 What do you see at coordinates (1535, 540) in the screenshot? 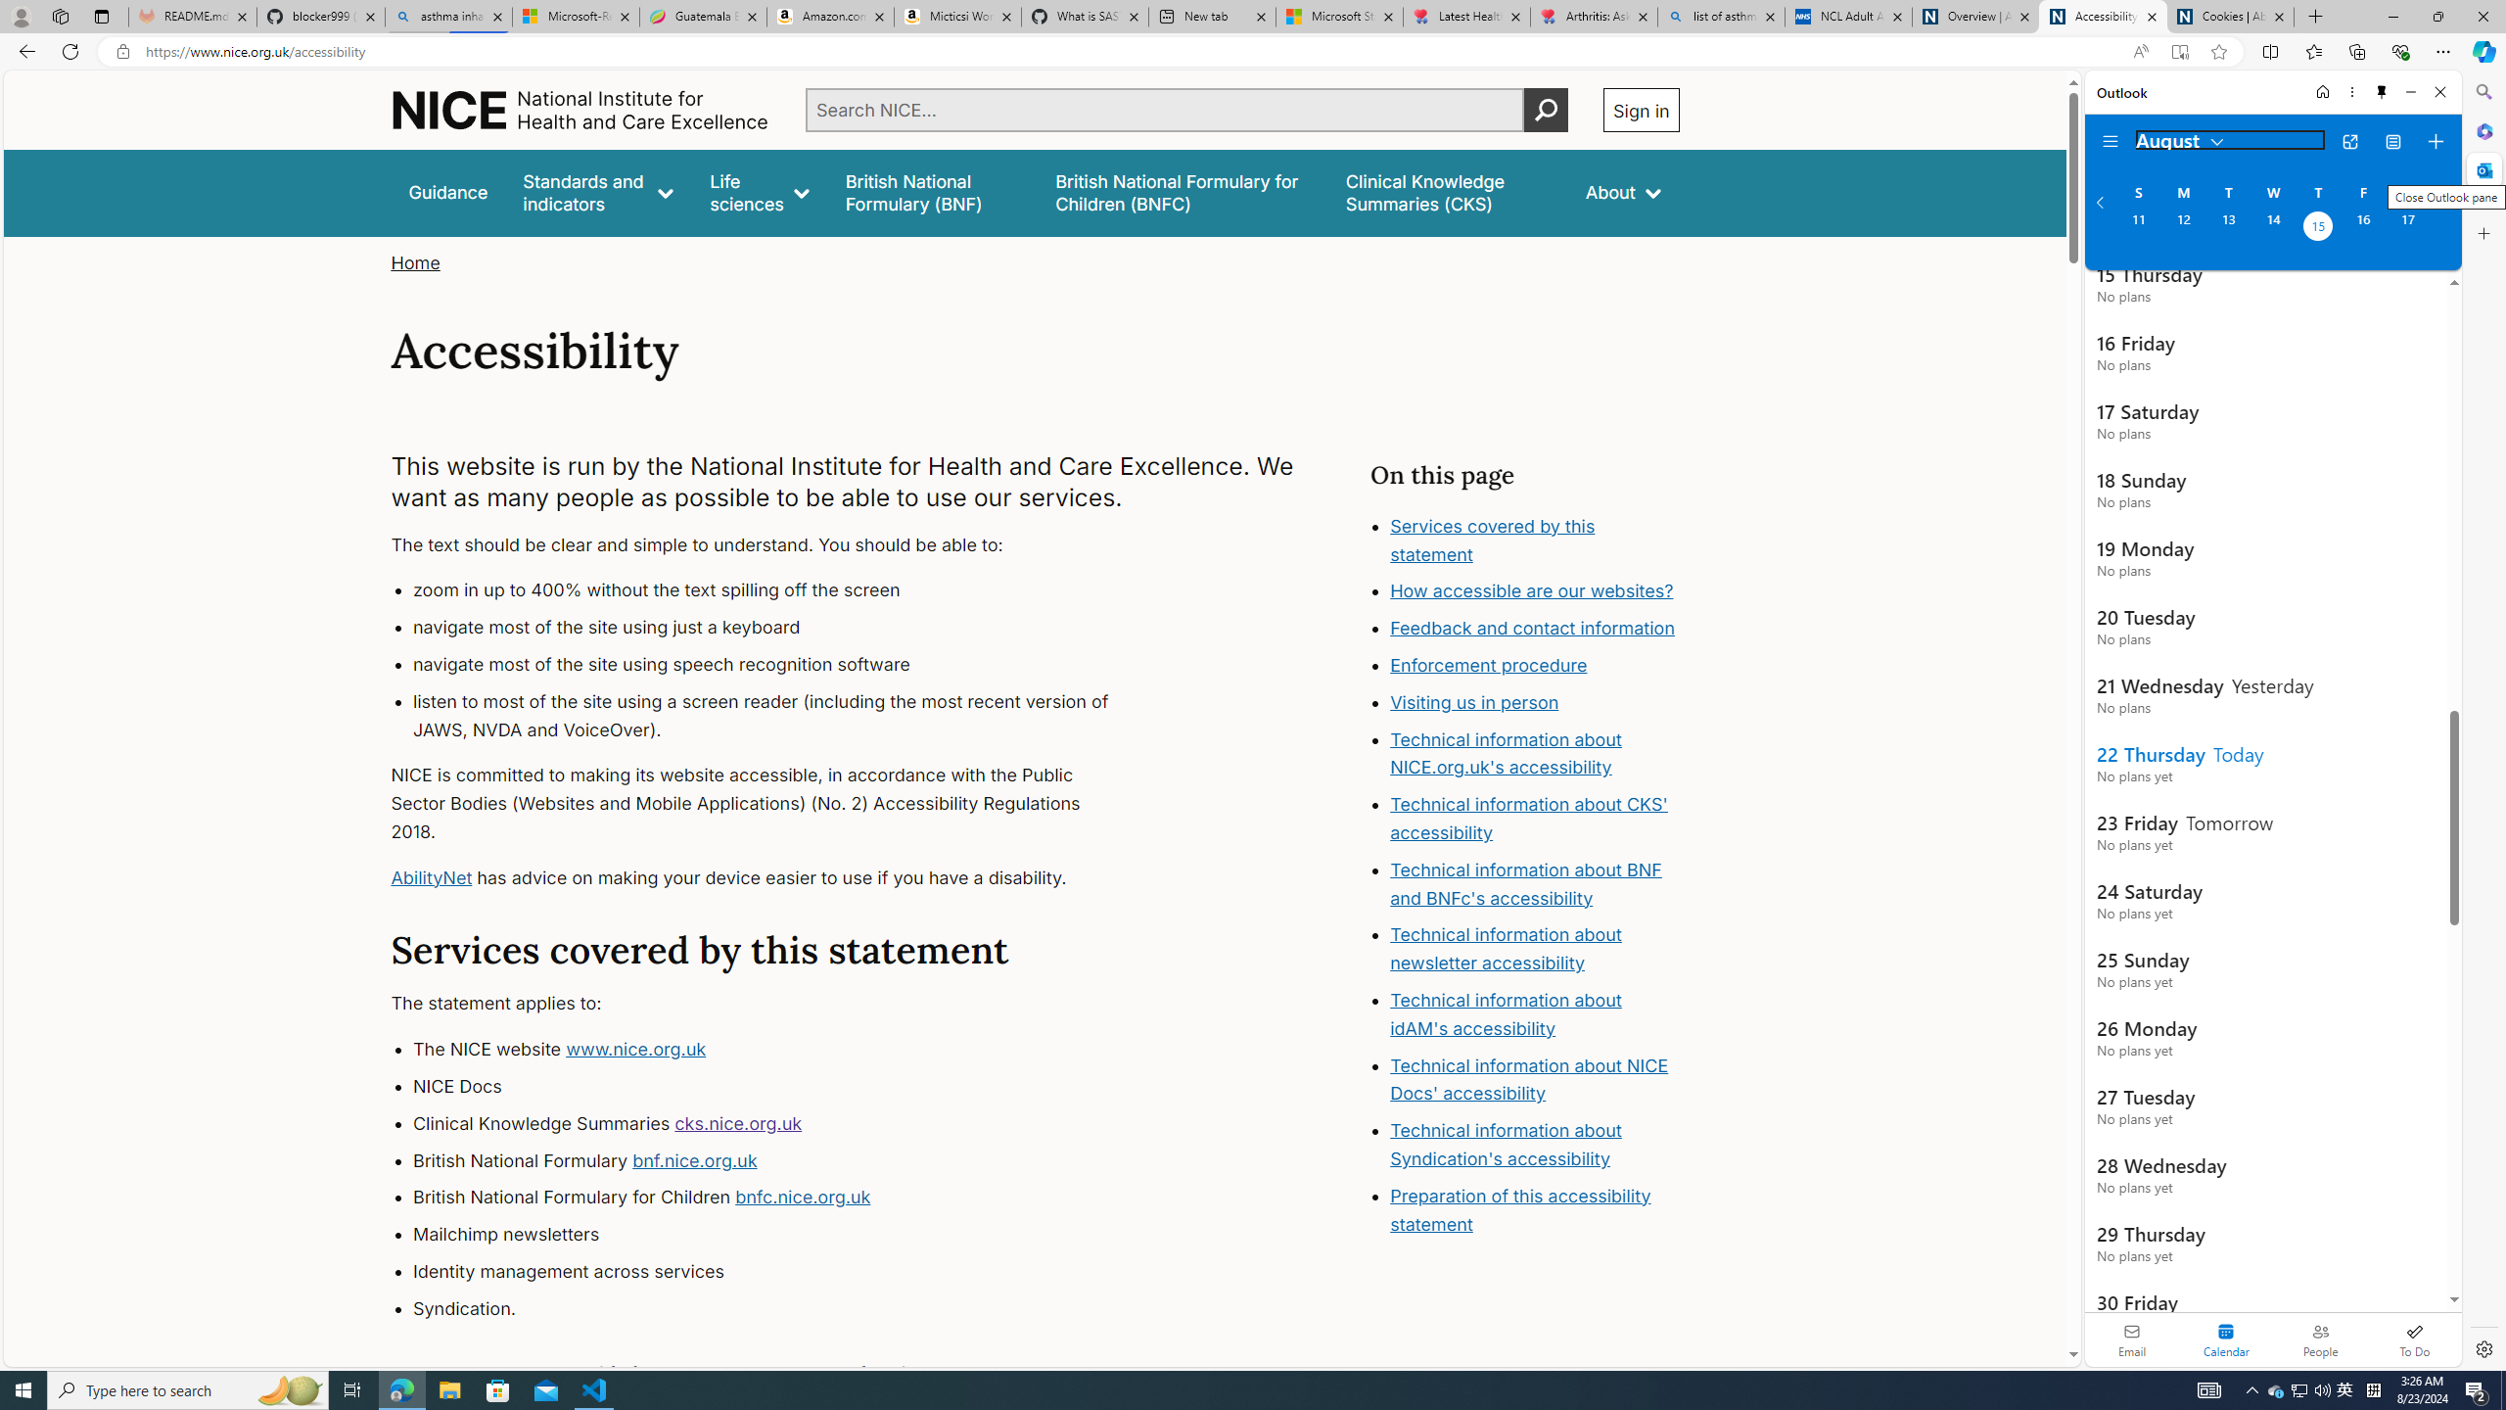
I see `Services covered by this statement` at bounding box center [1535, 540].